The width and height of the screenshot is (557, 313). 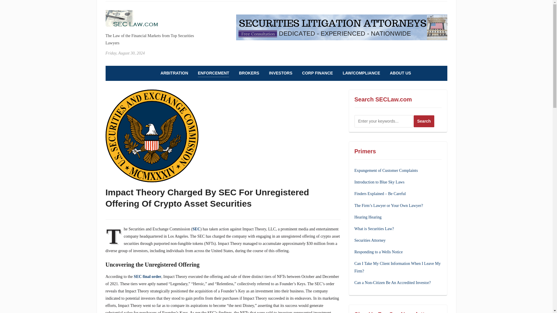 What do you see at coordinates (174, 73) in the screenshot?
I see `ARBITRATION` at bounding box center [174, 73].